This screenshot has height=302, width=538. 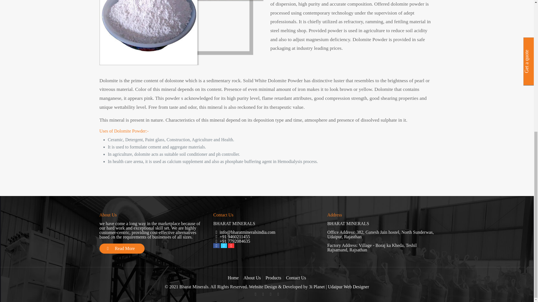 What do you see at coordinates (270, 294) in the screenshot?
I see `LinkedIn` at bounding box center [270, 294].